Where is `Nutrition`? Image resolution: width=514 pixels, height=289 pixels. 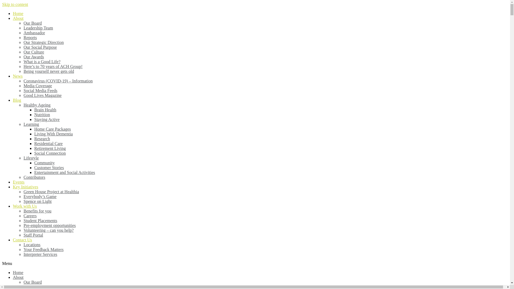 Nutrition is located at coordinates (42, 115).